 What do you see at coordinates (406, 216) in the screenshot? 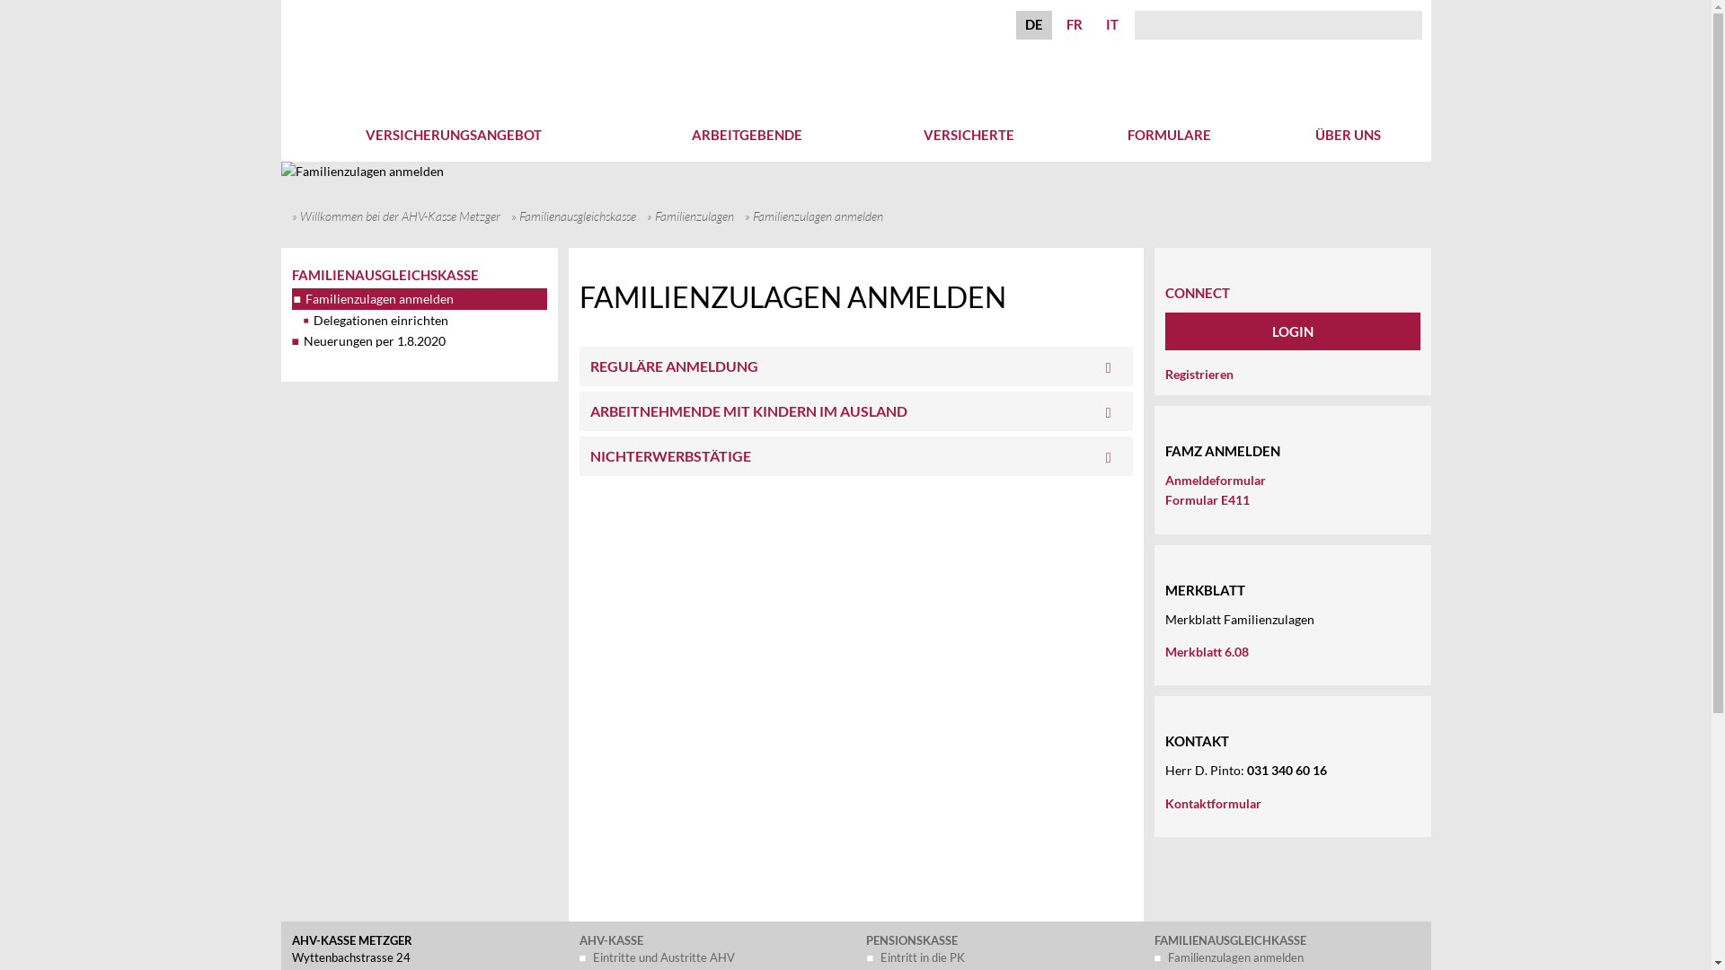
I see `Willkommen bei der AHV-Kasse Metzger` at bounding box center [406, 216].